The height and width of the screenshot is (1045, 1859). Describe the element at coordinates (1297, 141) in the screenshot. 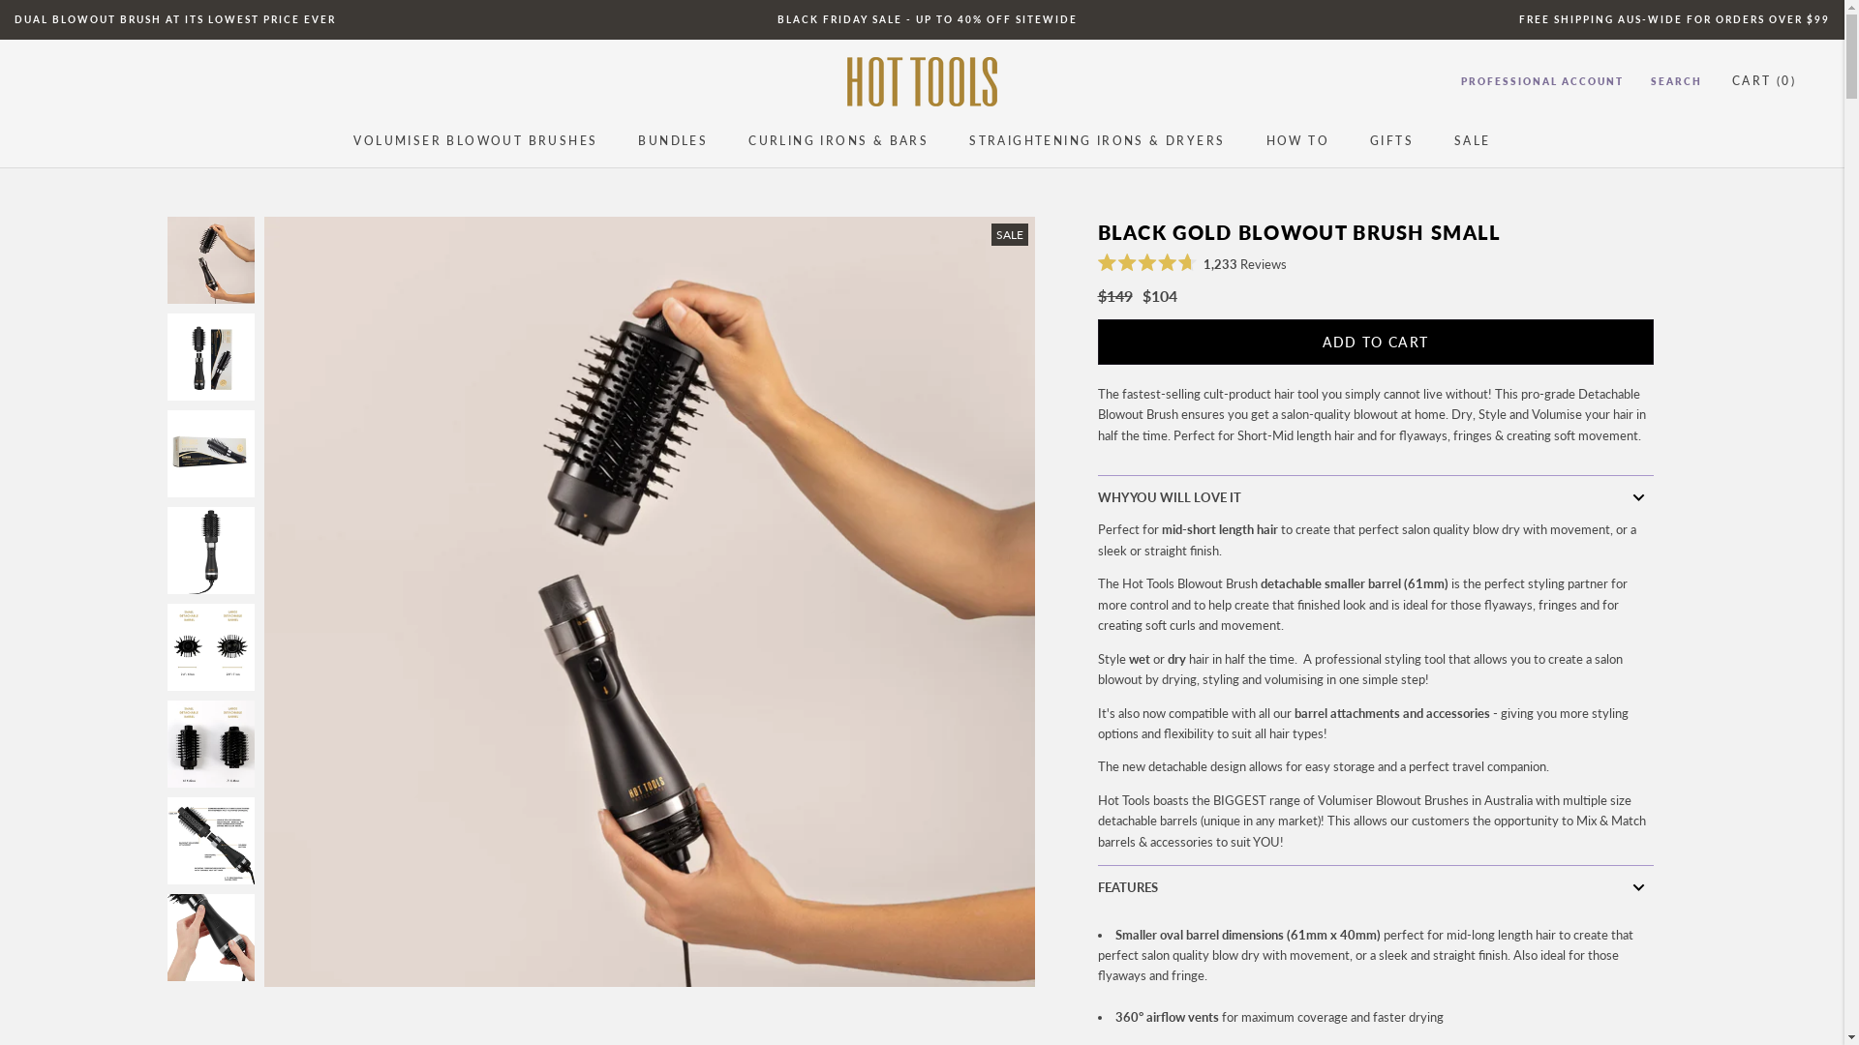

I see `HOW TO` at that location.